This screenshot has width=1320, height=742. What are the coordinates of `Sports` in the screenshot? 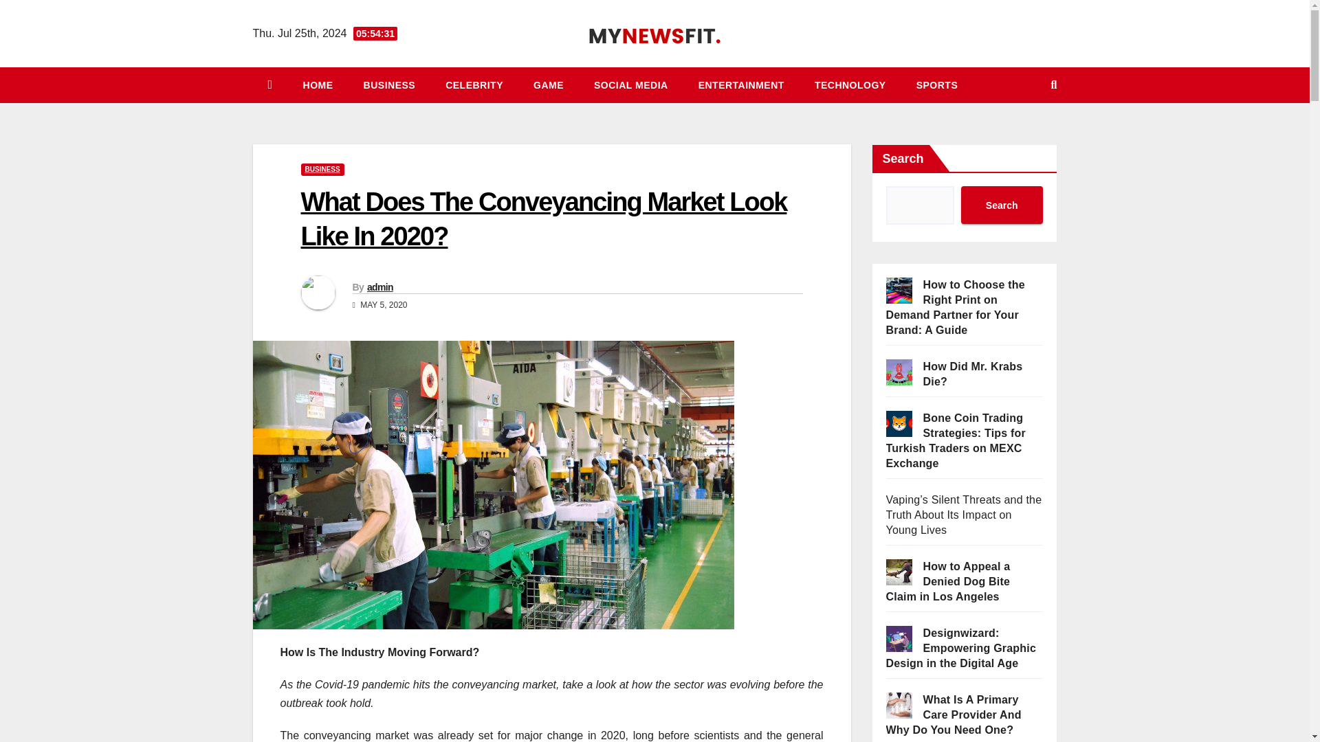 It's located at (938, 85).